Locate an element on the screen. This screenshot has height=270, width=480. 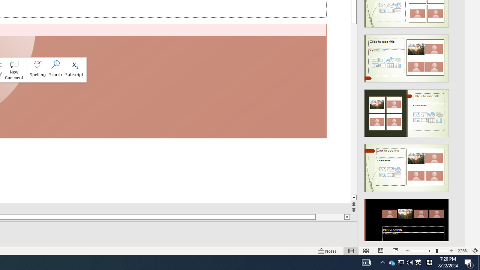
Subscript is located at coordinates (74, 70).